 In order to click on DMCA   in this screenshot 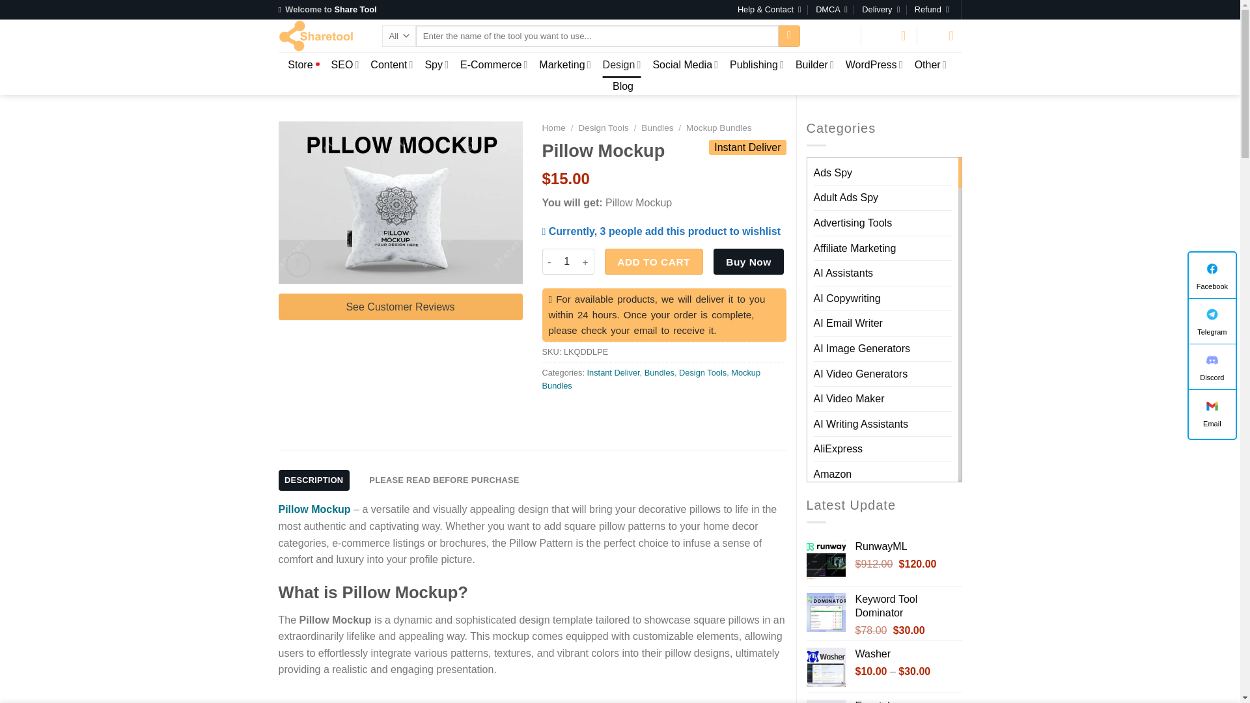, I will do `click(831, 10)`.